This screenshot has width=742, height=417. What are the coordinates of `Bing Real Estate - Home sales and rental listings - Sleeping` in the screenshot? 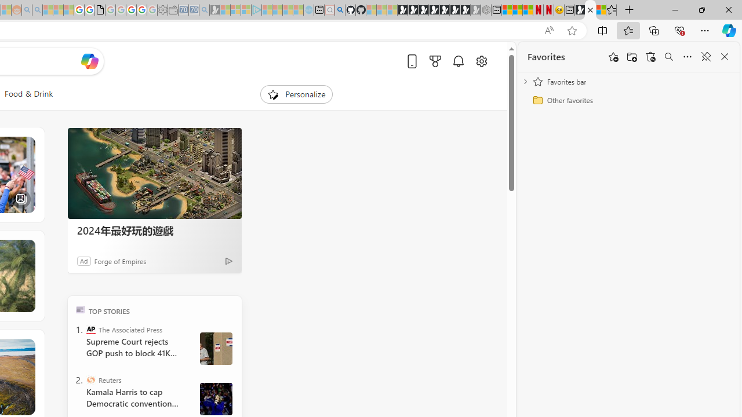 It's located at (204, 10).